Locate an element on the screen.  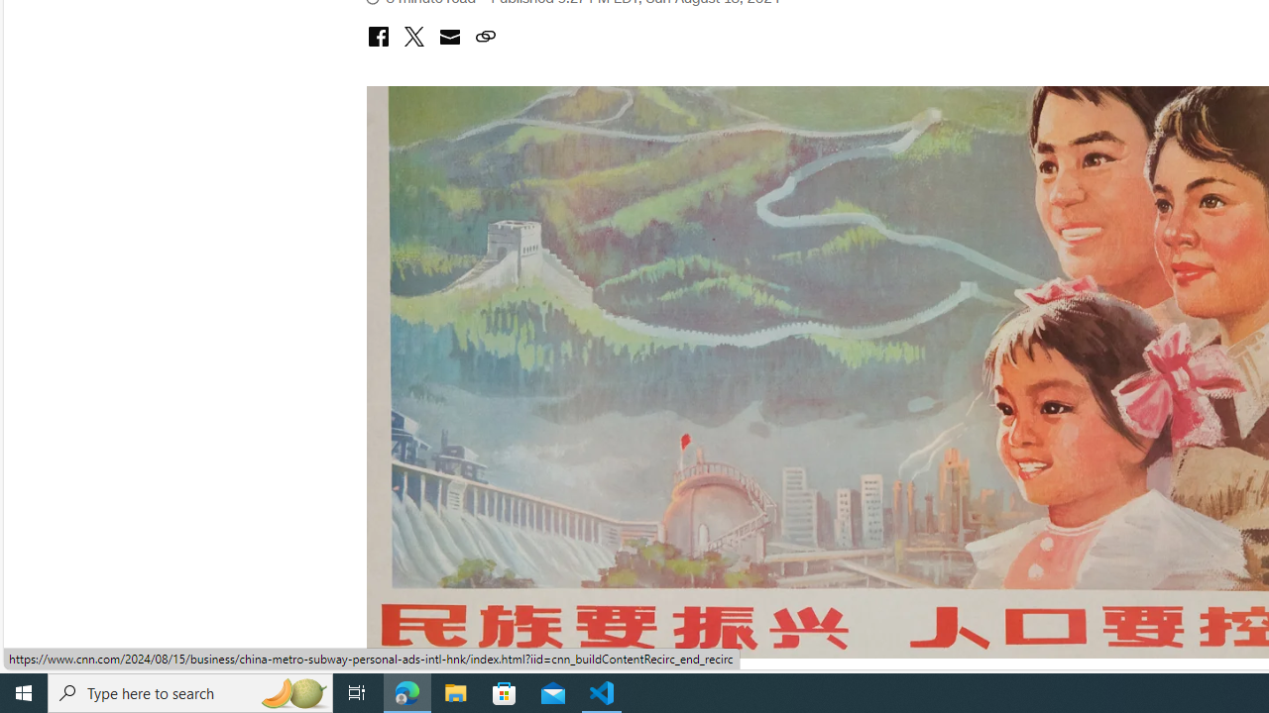
share with facebook is located at coordinates (378, 38).